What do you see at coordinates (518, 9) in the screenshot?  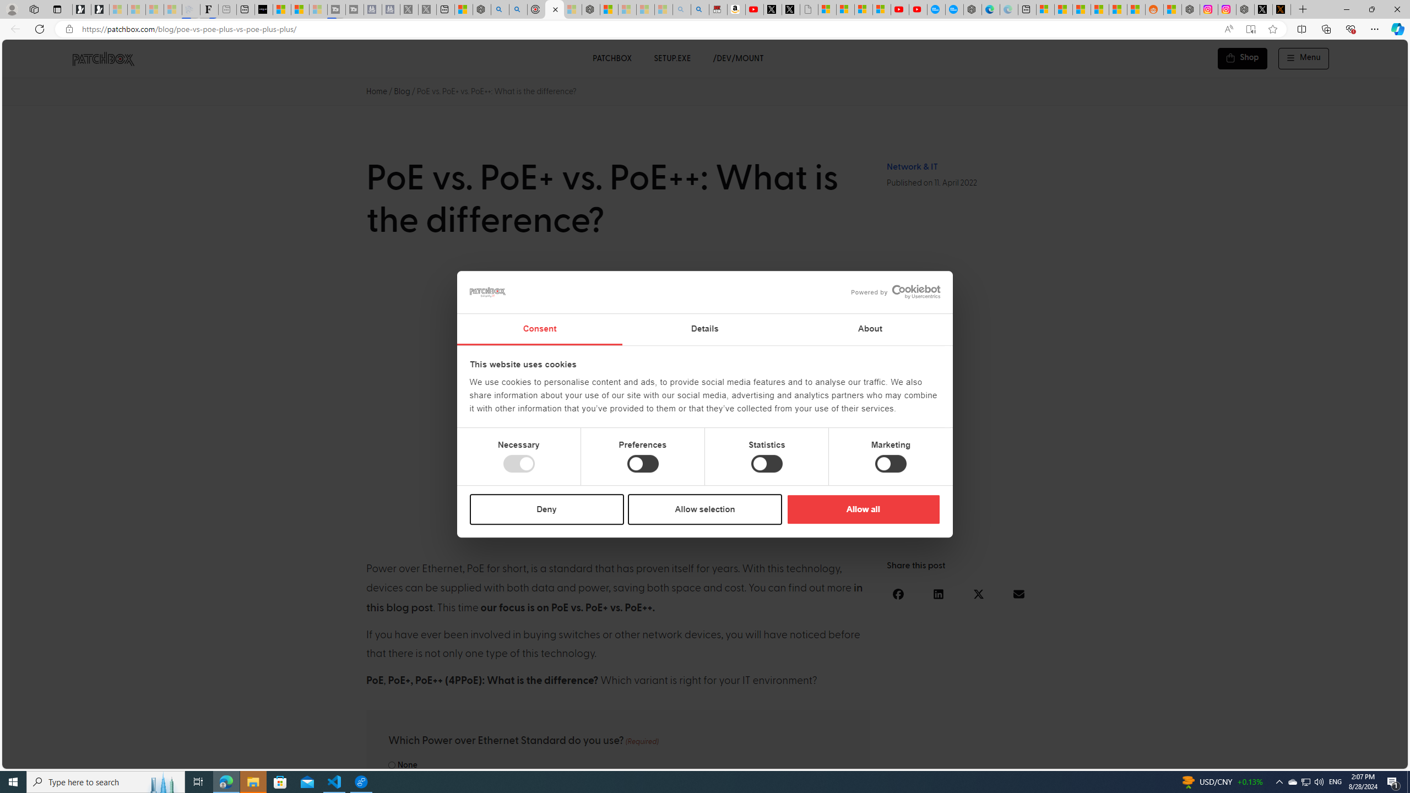 I see `poe ++ standard - Search` at bounding box center [518, 9].